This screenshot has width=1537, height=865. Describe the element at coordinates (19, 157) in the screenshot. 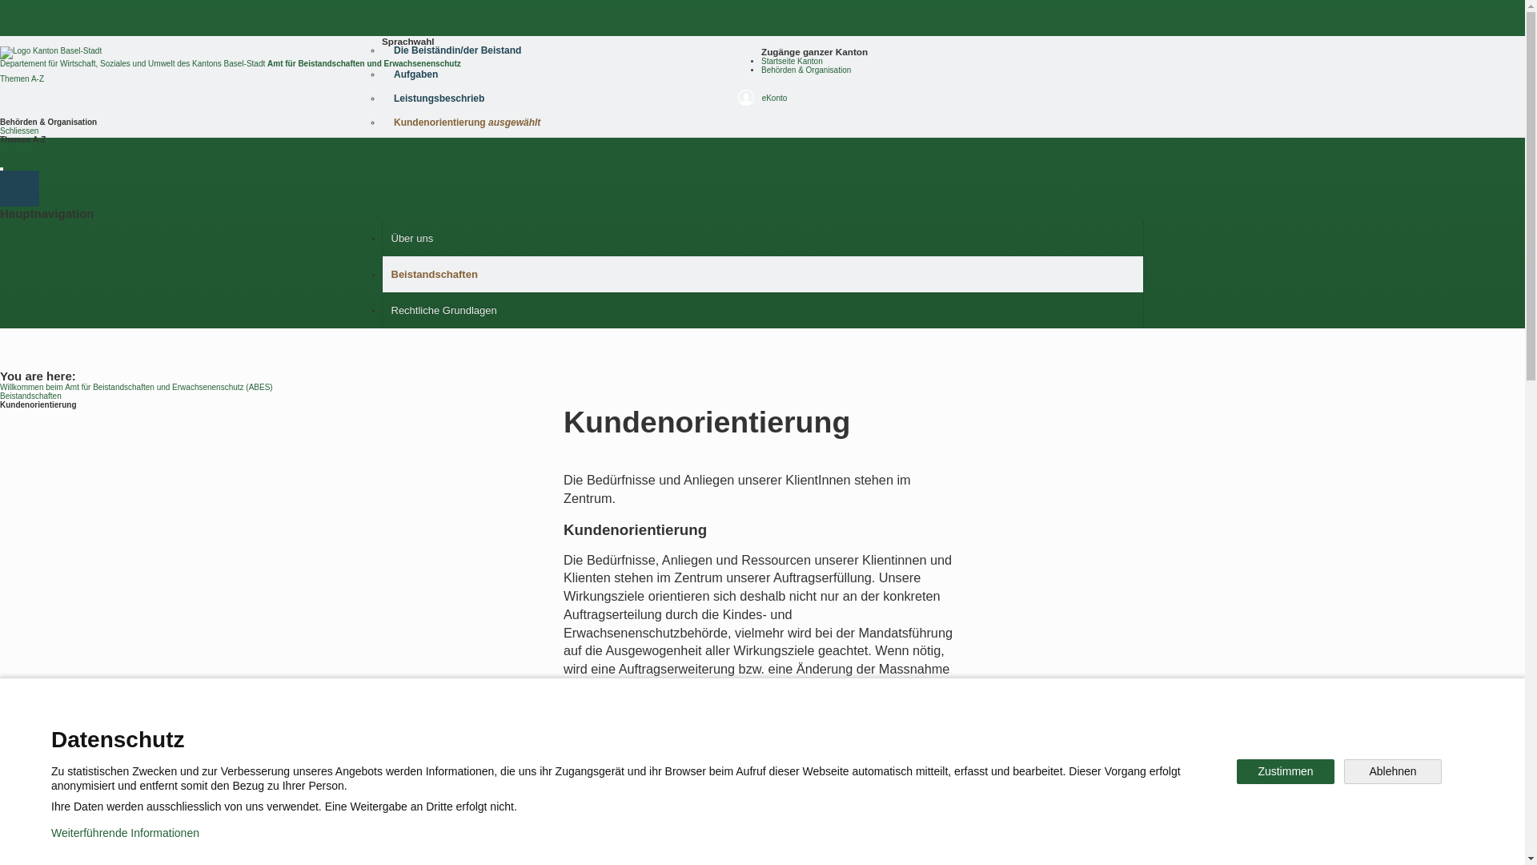

I see `Schliessen` at that location.